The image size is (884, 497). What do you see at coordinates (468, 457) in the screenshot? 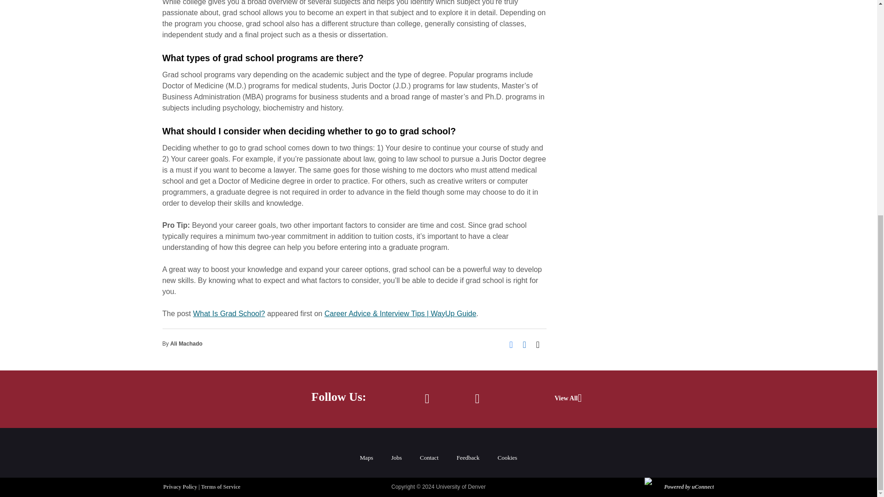
I see `University of Denver Feedback Form` at bounding box center [468, 457].